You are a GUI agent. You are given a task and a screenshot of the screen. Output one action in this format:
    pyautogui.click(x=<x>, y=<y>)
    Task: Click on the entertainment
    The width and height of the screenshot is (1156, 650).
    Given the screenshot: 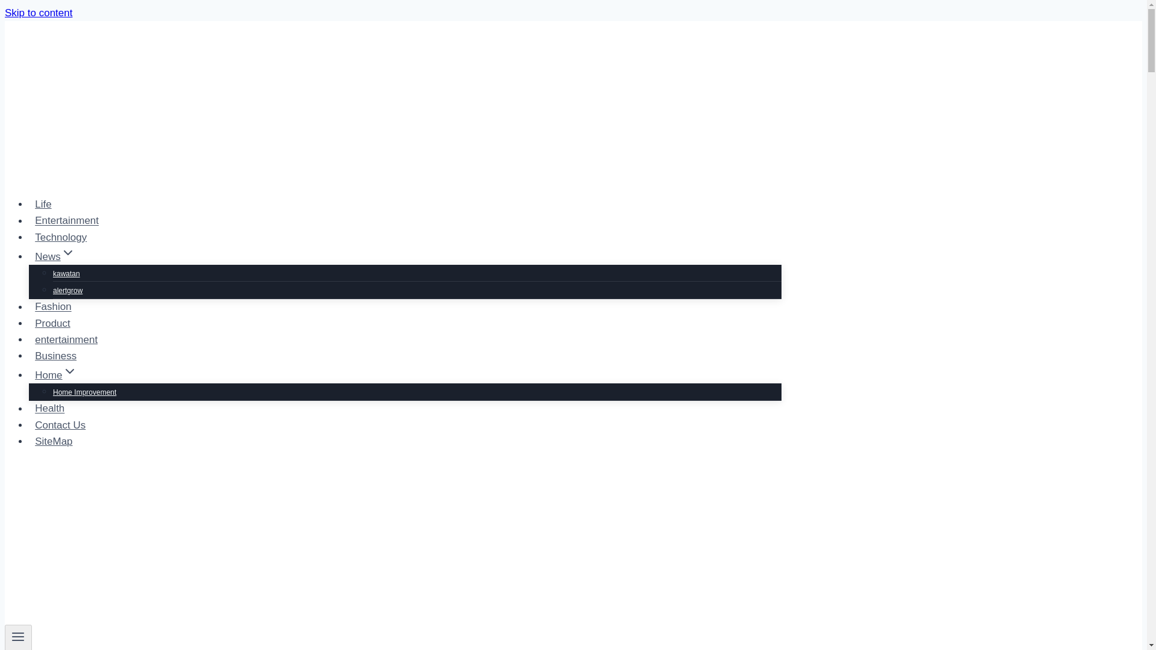 What is the action you would take?
    pyautogui.click(x=66, y=339)
    